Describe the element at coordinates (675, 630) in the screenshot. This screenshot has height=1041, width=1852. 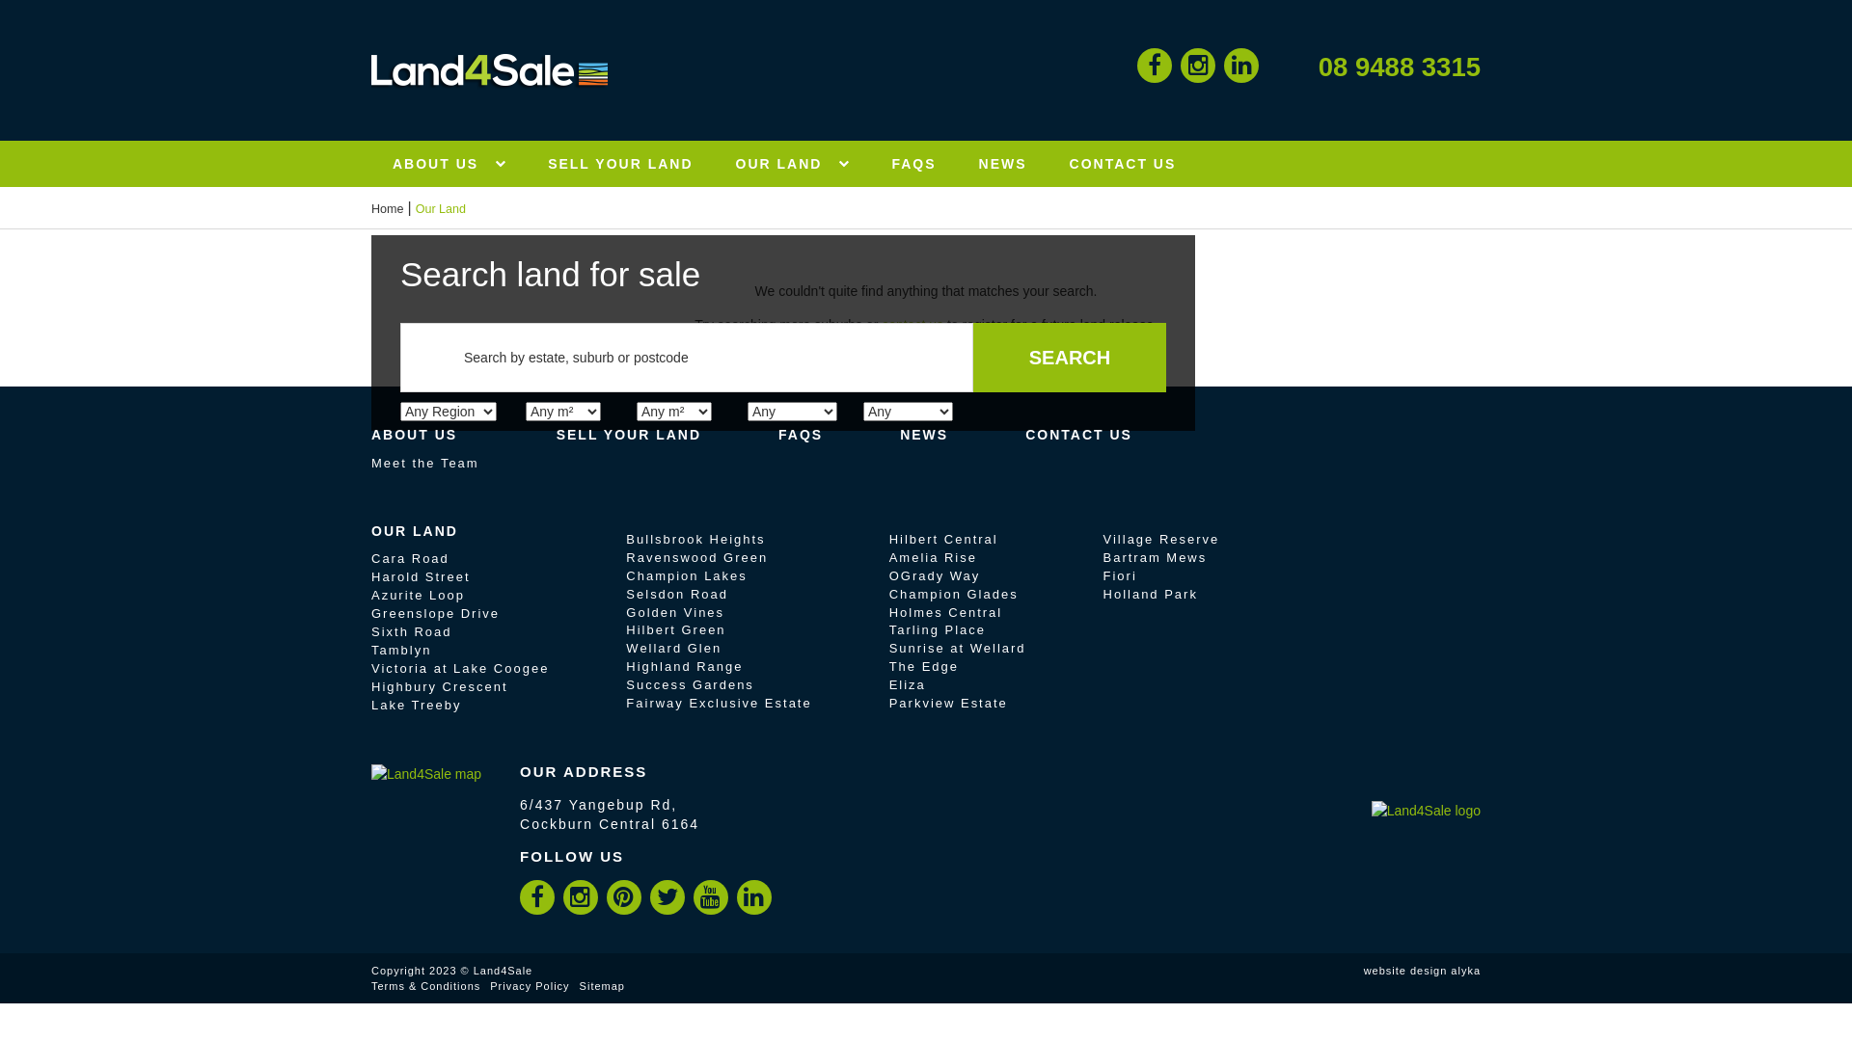
I see `Hilbert Green` at that location.